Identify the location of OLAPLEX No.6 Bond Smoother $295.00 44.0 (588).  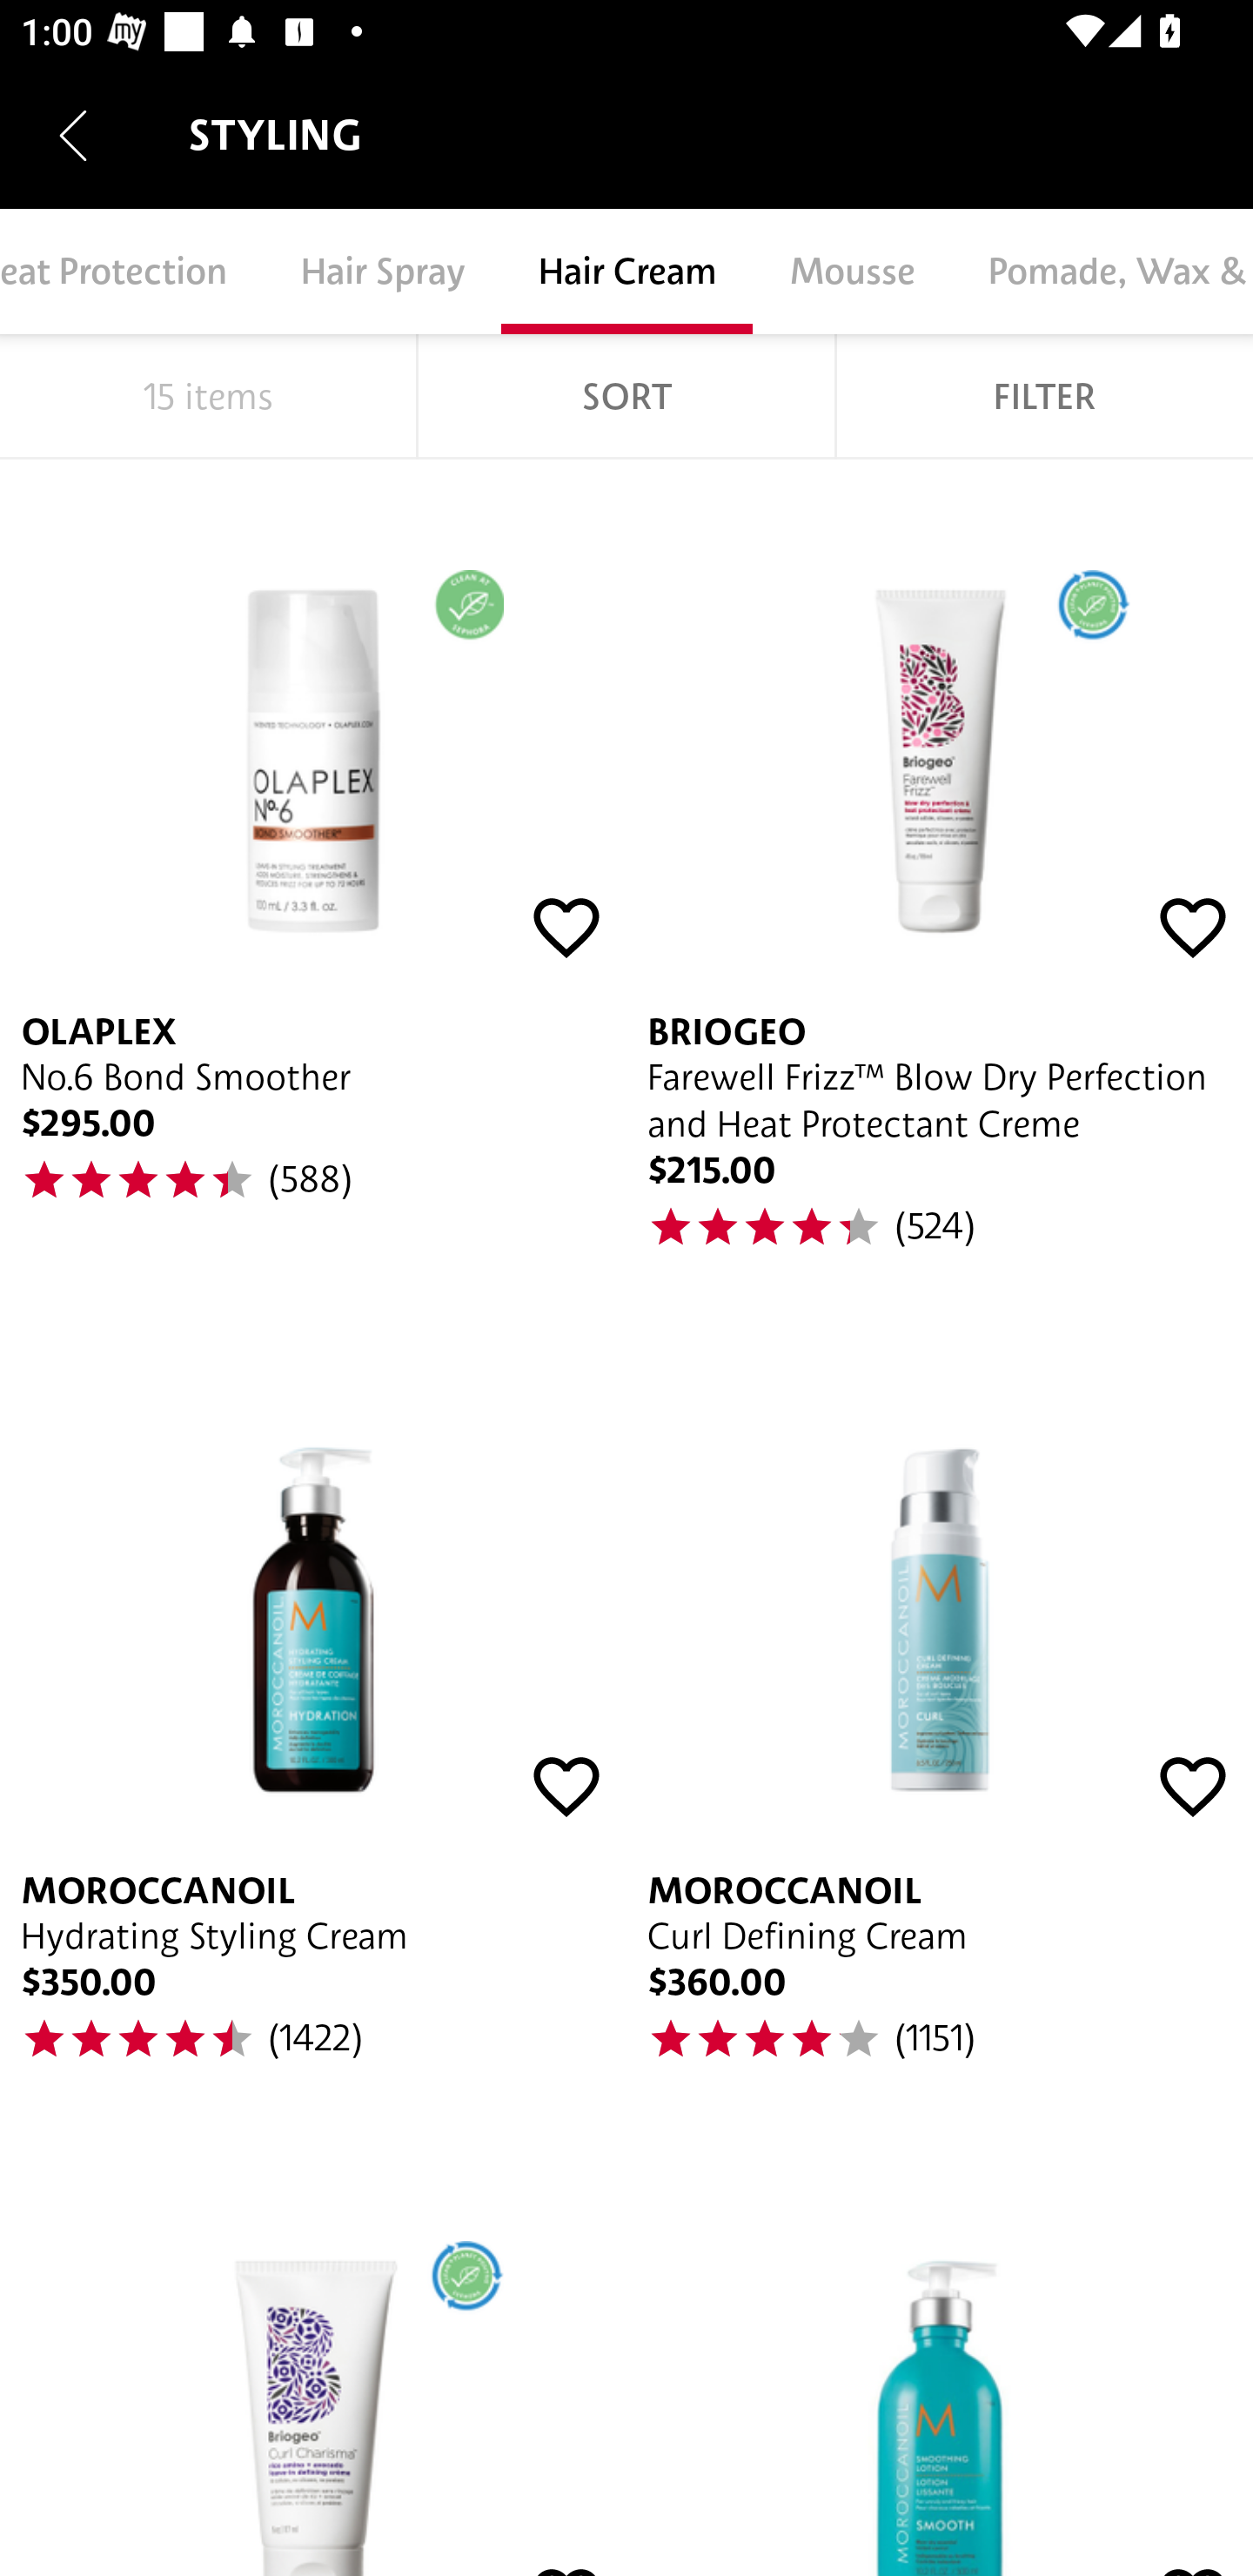
(313, 888).